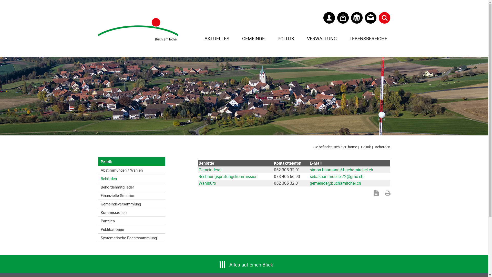 The width and height of the screenshot is (492, 277). What do you see at coordinates (253, 38) in the screenshot?
I see `GEMEINDE` at bounding box center [253, 38].